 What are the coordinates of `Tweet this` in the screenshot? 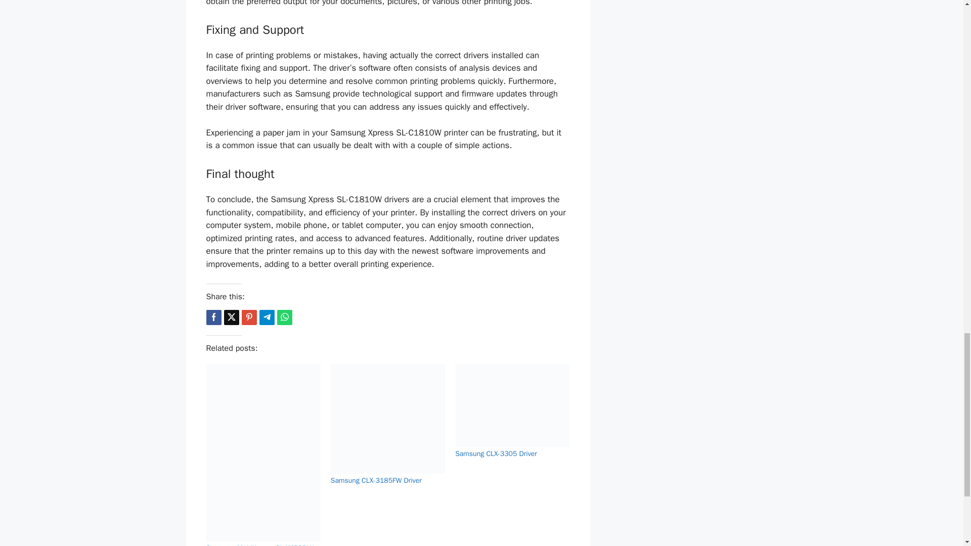 It's located at (231, 317).